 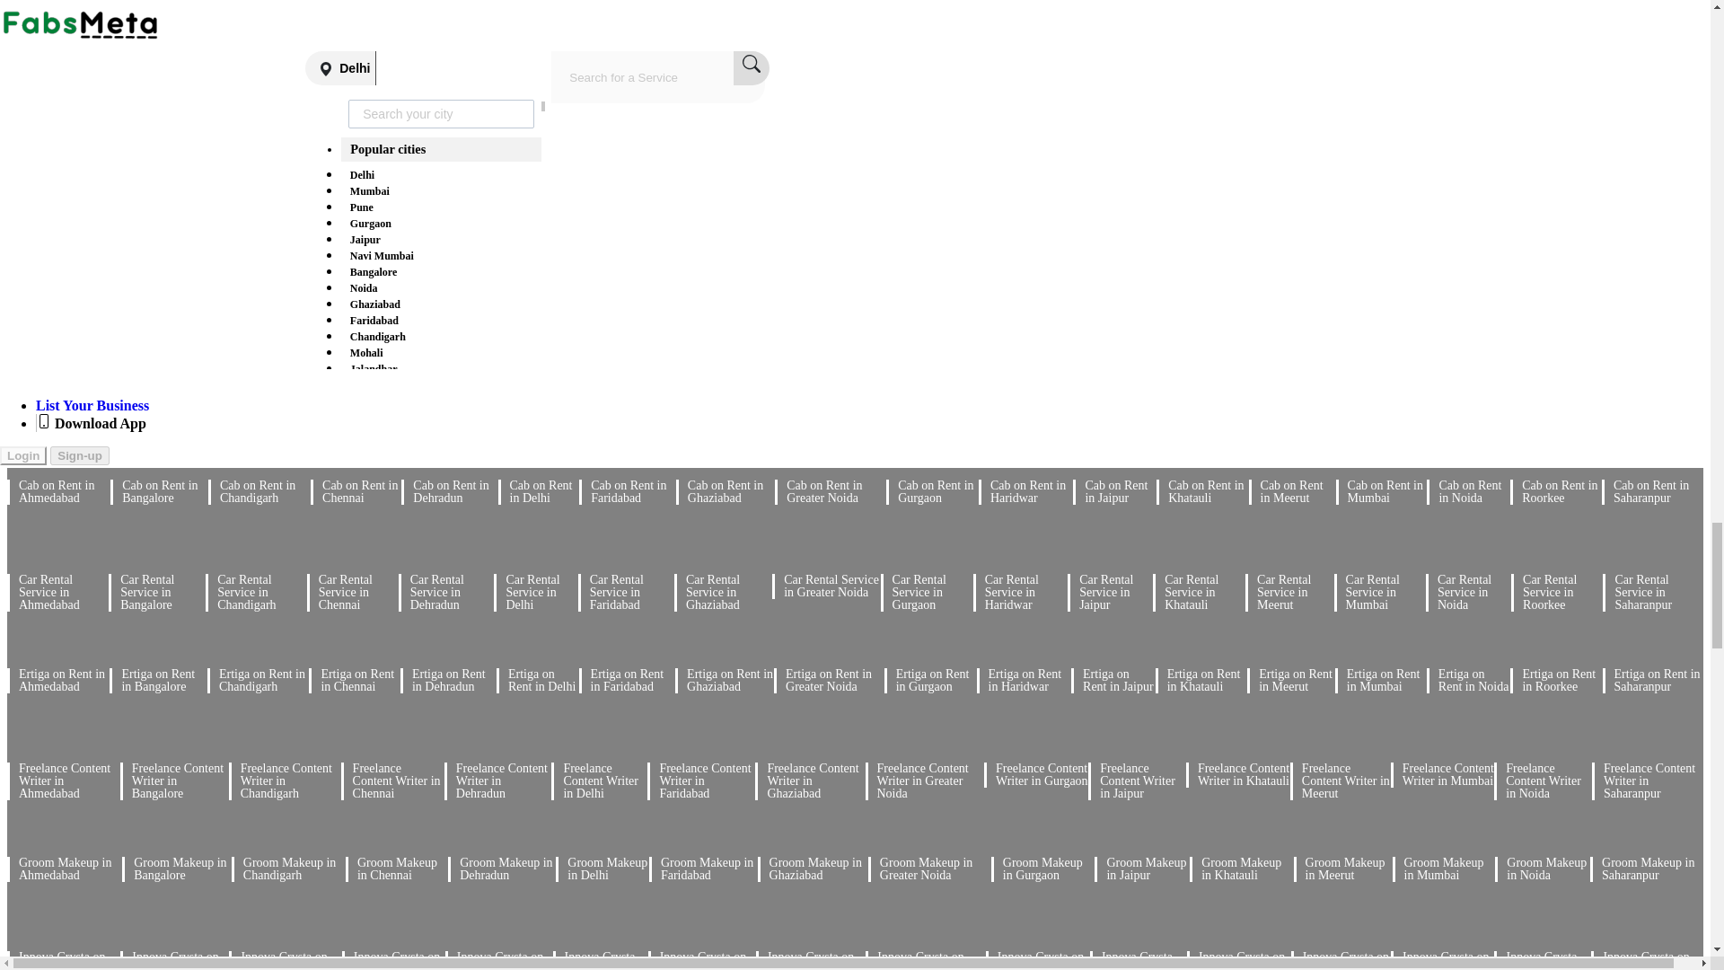 I want to click on Get trendy beauty care at home with online beauty services, so click(x=652, y=41).